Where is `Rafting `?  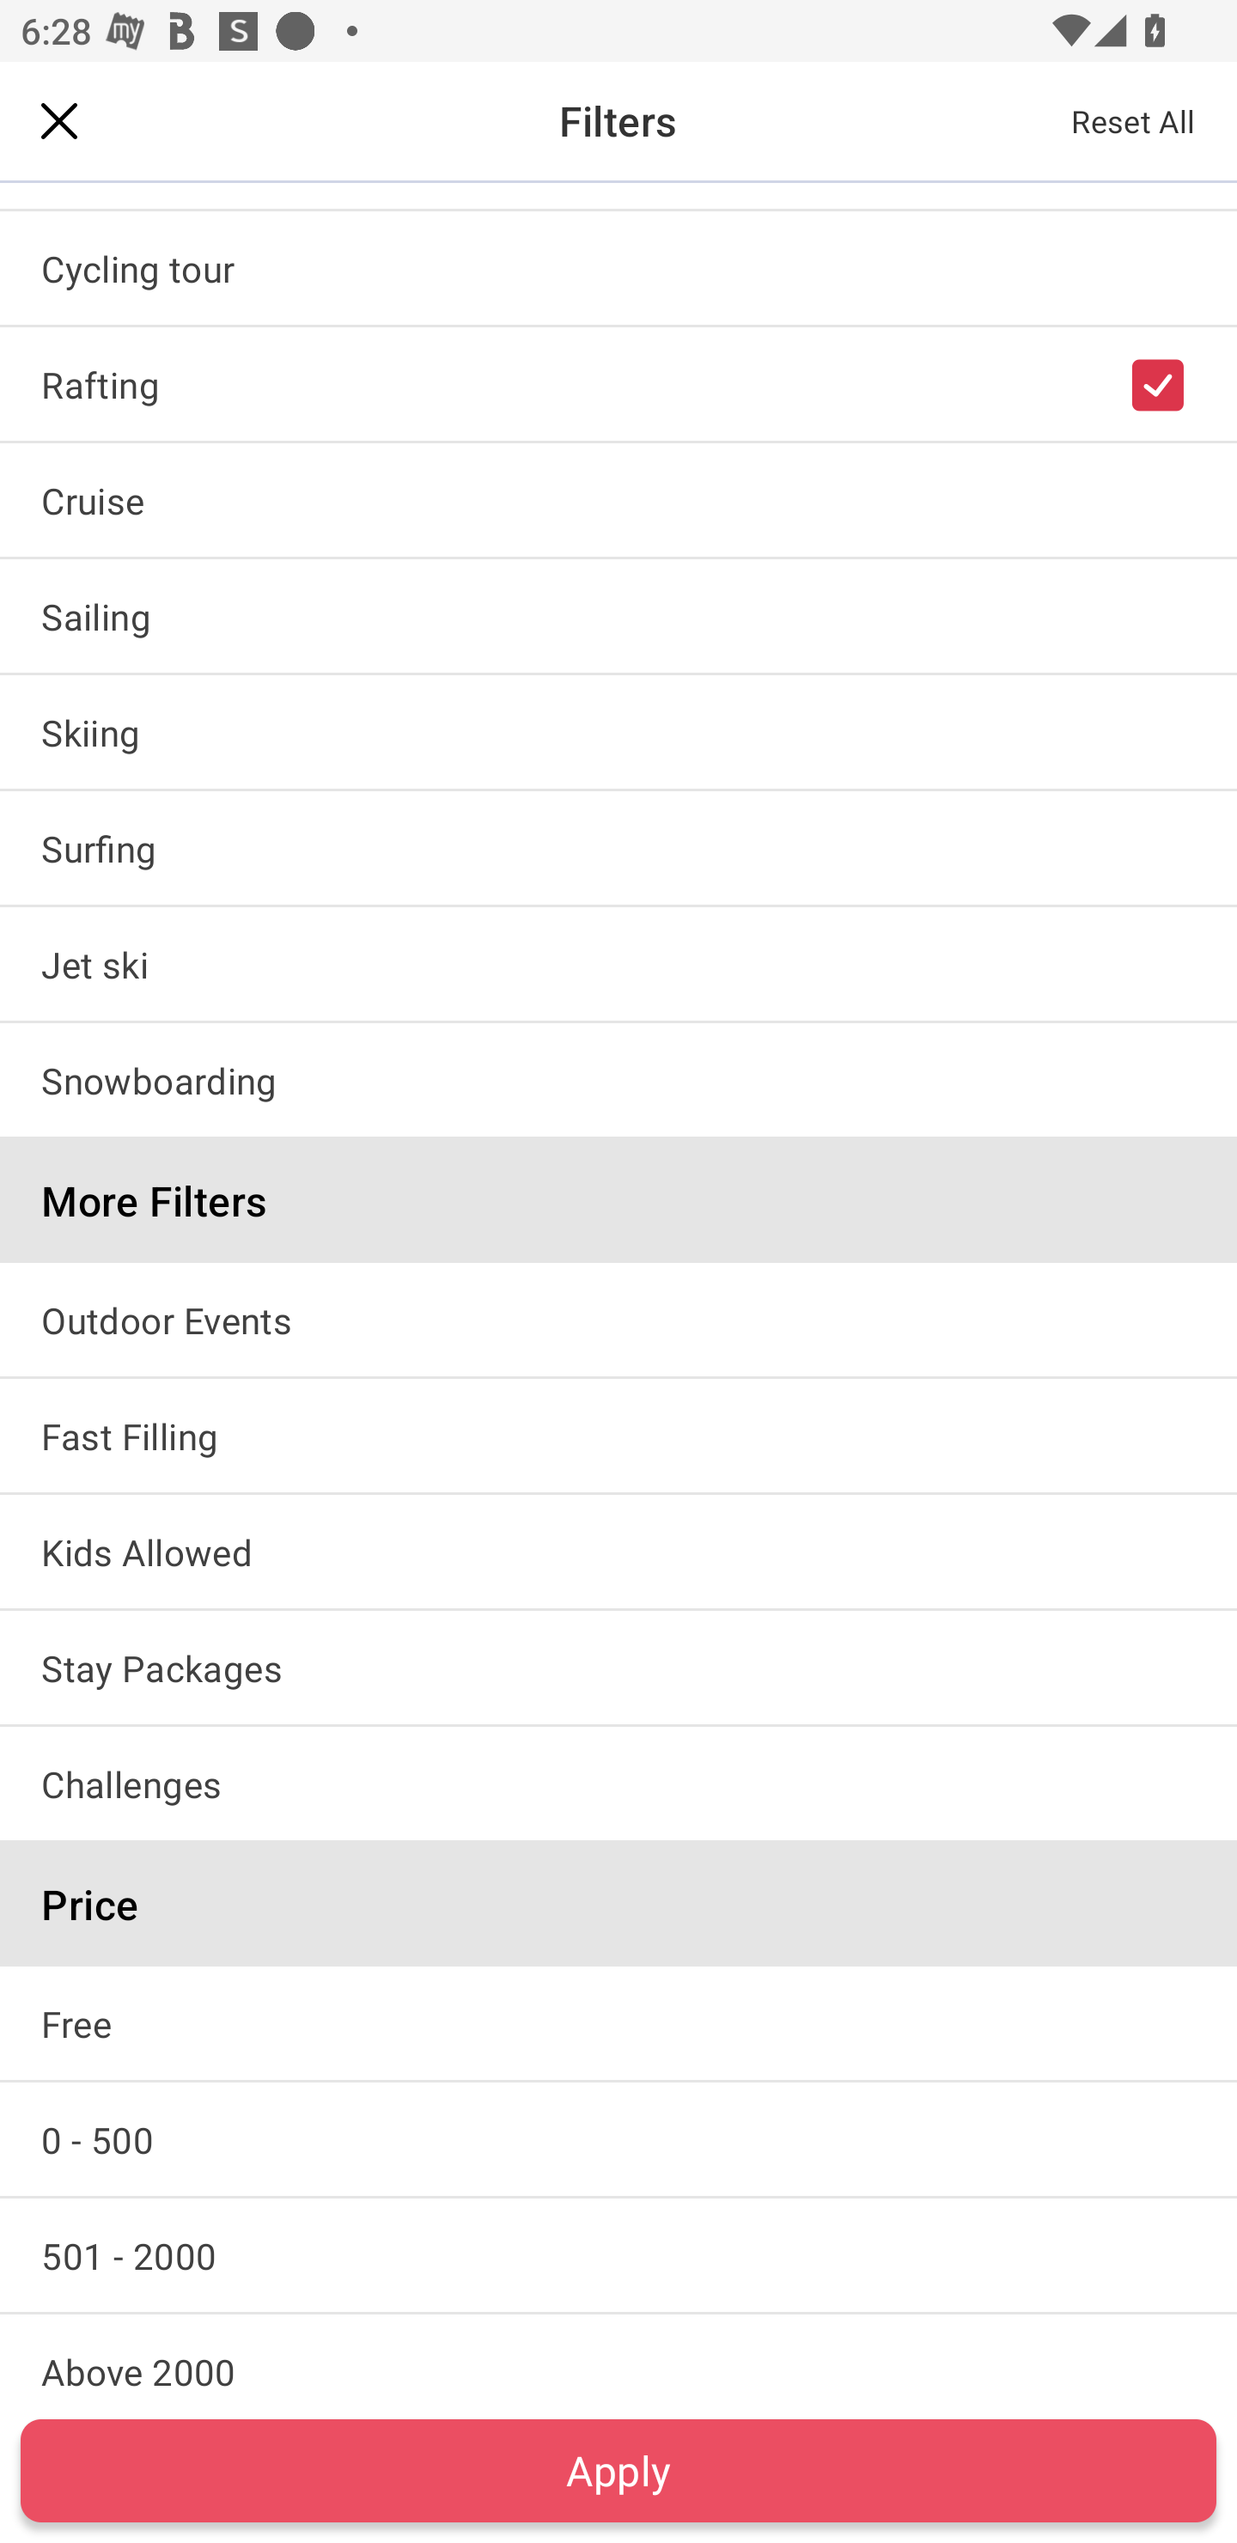 Rafting  is located at coordinates (618, 383).